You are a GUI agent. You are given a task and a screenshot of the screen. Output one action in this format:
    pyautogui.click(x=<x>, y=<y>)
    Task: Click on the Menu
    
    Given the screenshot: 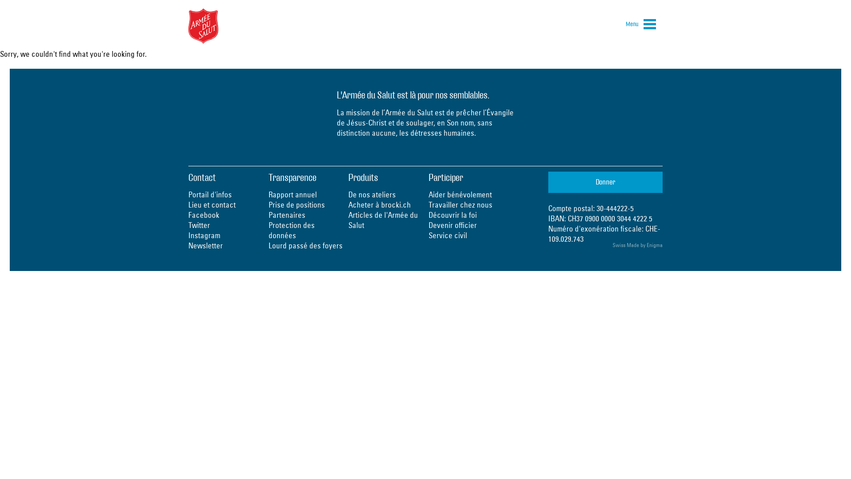 What is the action you would take?
    pyautogui.click(x=641, y=26)
    